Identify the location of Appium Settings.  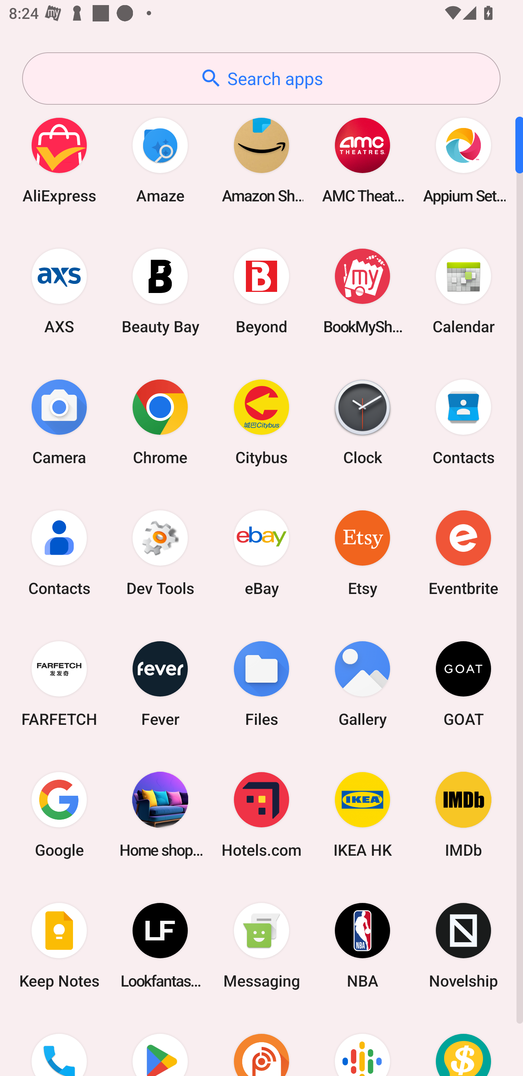
(463, 160).